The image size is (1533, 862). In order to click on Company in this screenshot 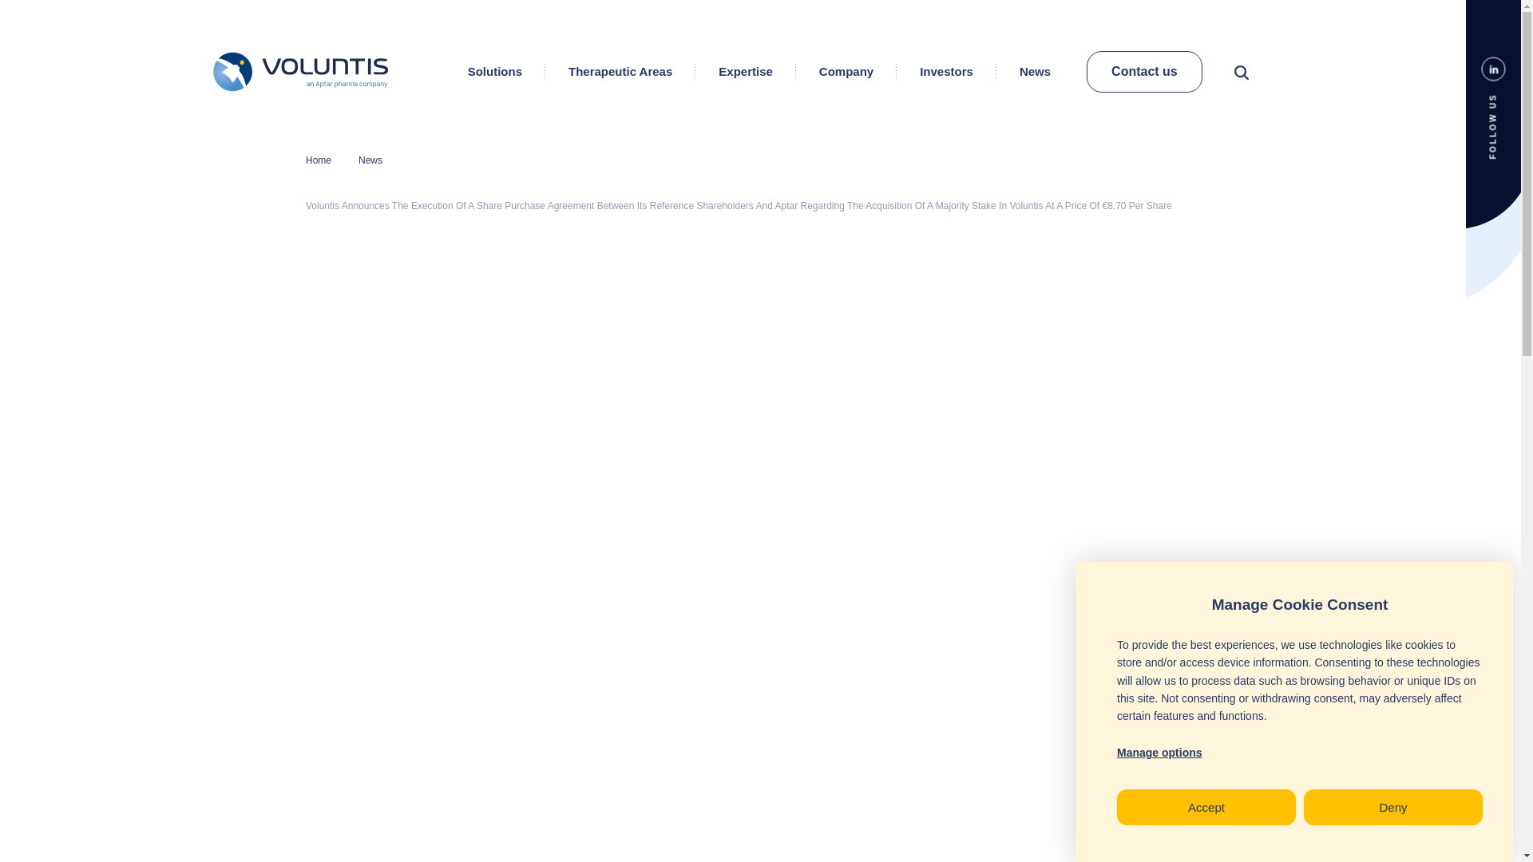, I will do `click(846, 71)`.